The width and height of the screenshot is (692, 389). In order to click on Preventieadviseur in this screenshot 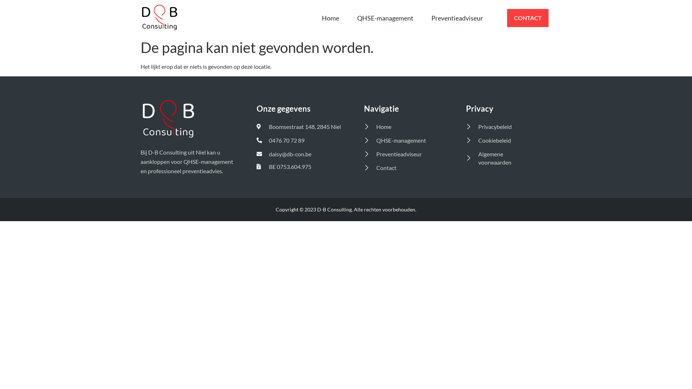, I will do `click(405, 154)`.